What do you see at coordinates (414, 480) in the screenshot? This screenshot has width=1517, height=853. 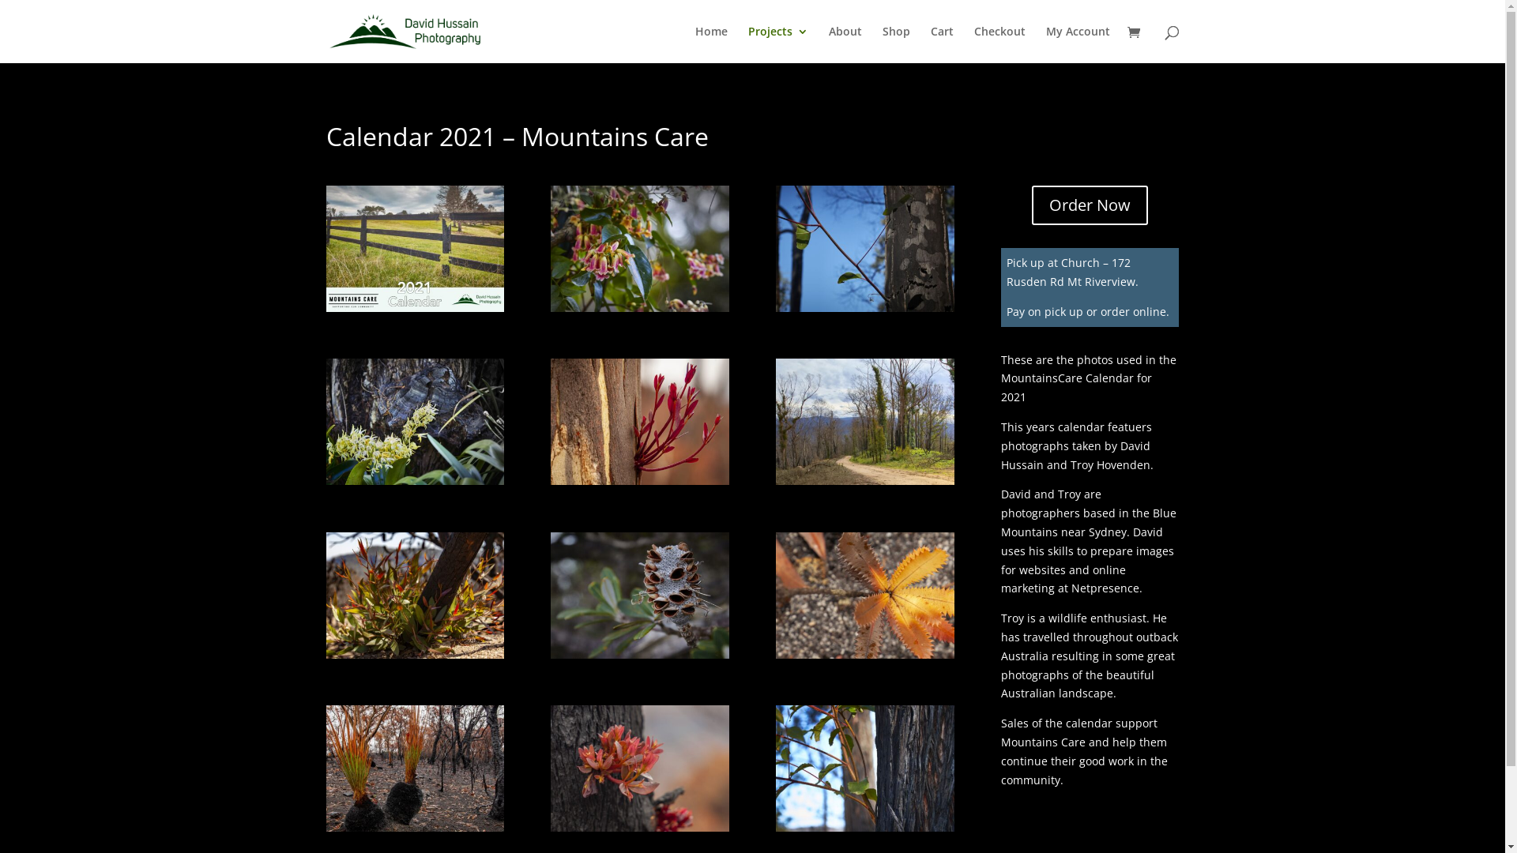 I see `10_Oct-1280` at bounding box center [414, 480].